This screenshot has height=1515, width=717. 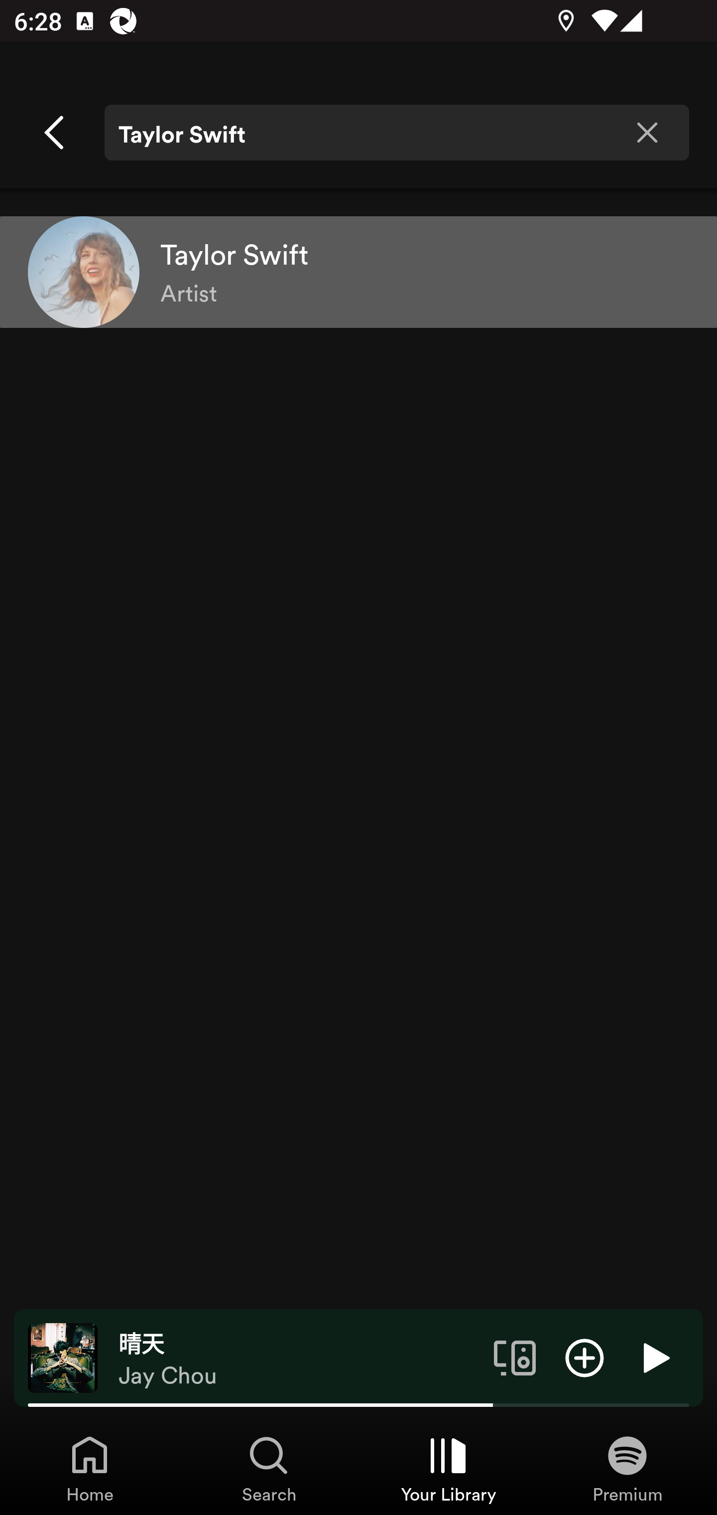 I want to click on Connect to a device. Opens the devices menu, so click(x=515, y=1357).